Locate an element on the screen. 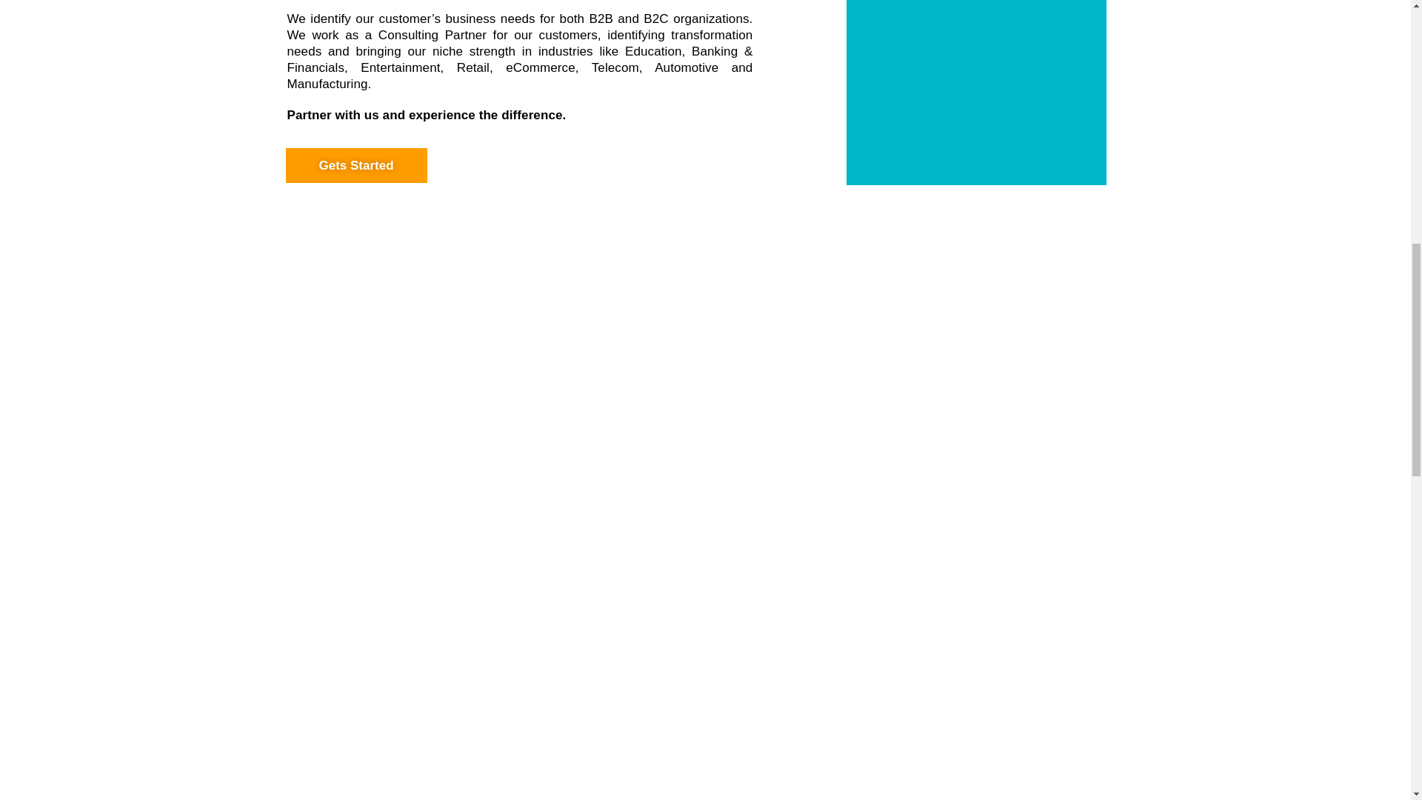 This screenshot has width=1422, height=800. Gets Started is located at coordinates (355, 164).